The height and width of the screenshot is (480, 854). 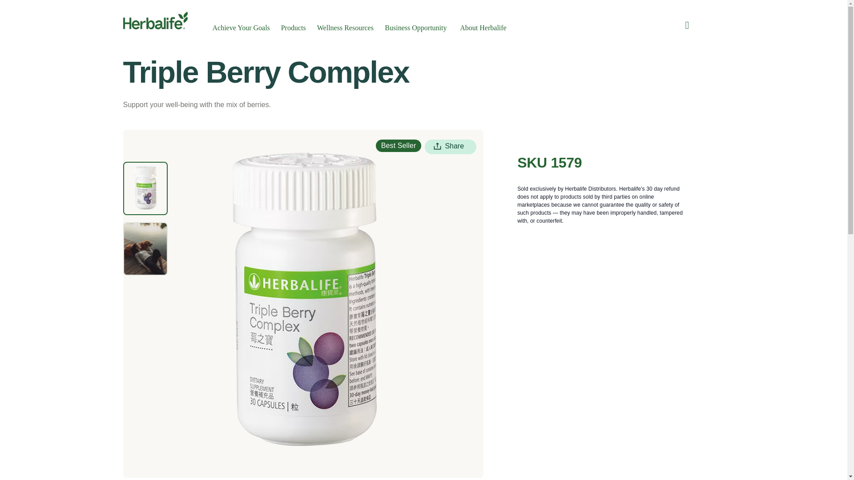 What do you see at coordinates (242, 23) in the screenshot?
I see `Achieve Your Goals` at bounding box center [242, 23].